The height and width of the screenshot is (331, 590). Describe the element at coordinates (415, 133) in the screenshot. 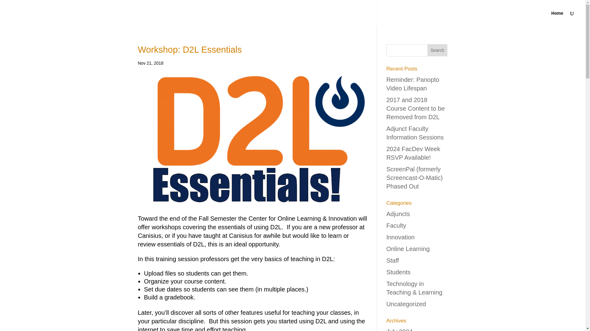

I see `Adjunct Faculty Information Sessions` at that location.